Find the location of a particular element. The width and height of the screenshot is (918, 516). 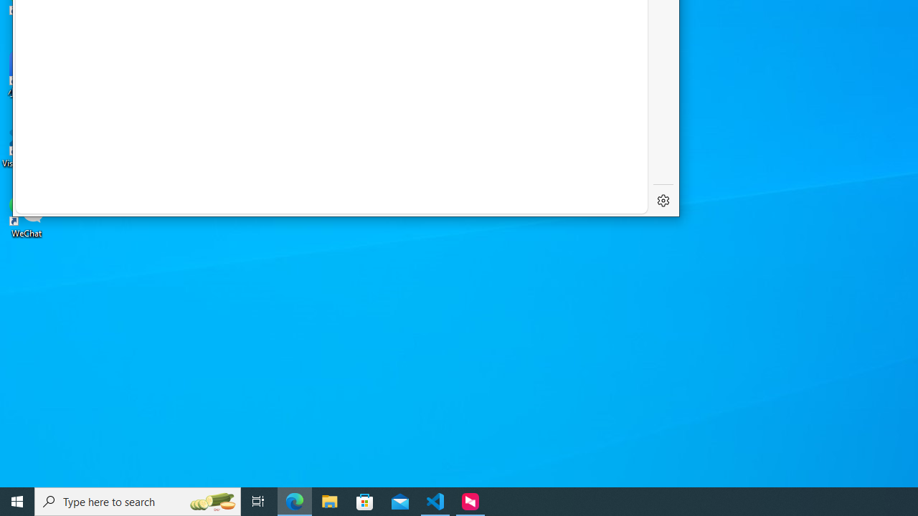

Task View is located at coordinates (258, 502).